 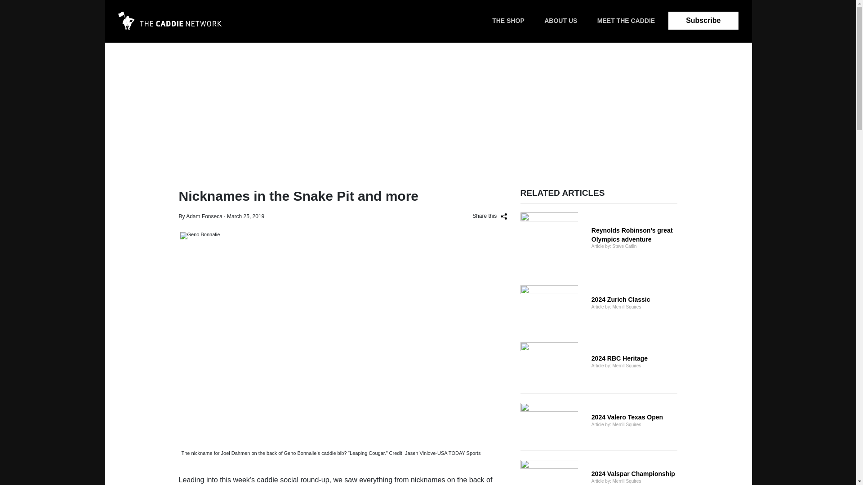 I want to click on THE SHOP, so click(x=169, y=27).